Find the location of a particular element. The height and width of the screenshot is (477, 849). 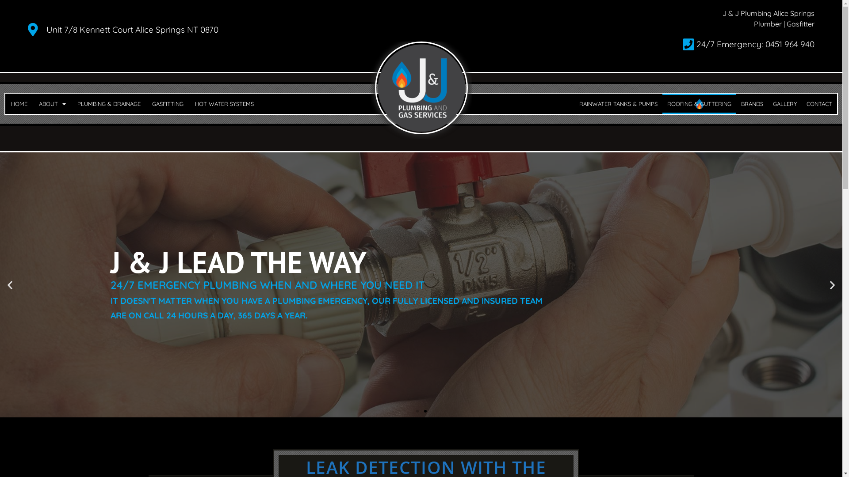

Unit 7/8 Kennett Court Alice Springs NT 0870 is located at coordinates (226, 30).